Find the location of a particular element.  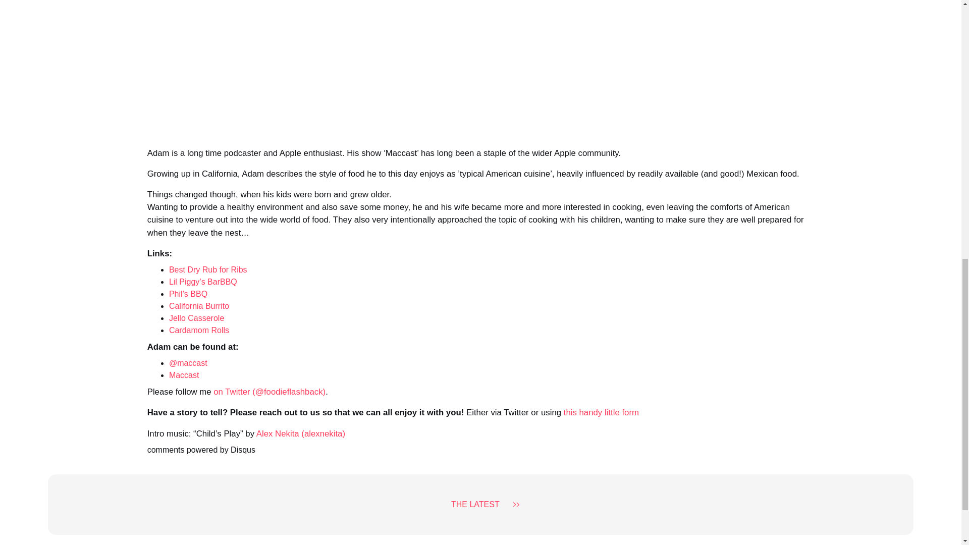

Cardamom Rolls is located at coordinates (199, 330).